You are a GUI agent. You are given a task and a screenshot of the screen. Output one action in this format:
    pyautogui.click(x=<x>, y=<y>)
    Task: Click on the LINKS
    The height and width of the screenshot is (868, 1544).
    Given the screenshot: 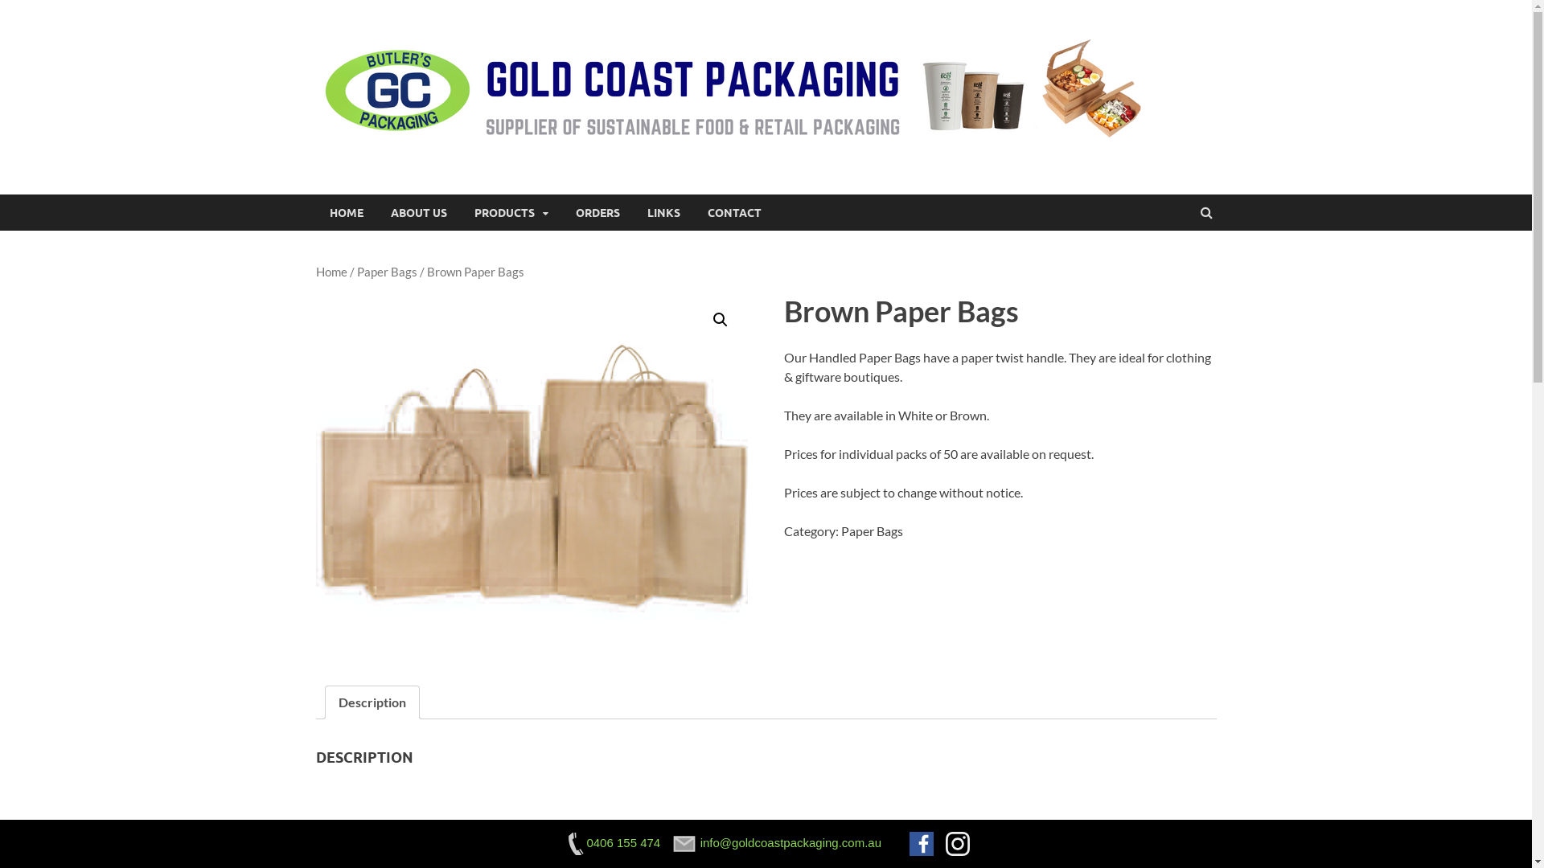 What is the action you would take?
    pyautogui.click(x=664, y=212)
    